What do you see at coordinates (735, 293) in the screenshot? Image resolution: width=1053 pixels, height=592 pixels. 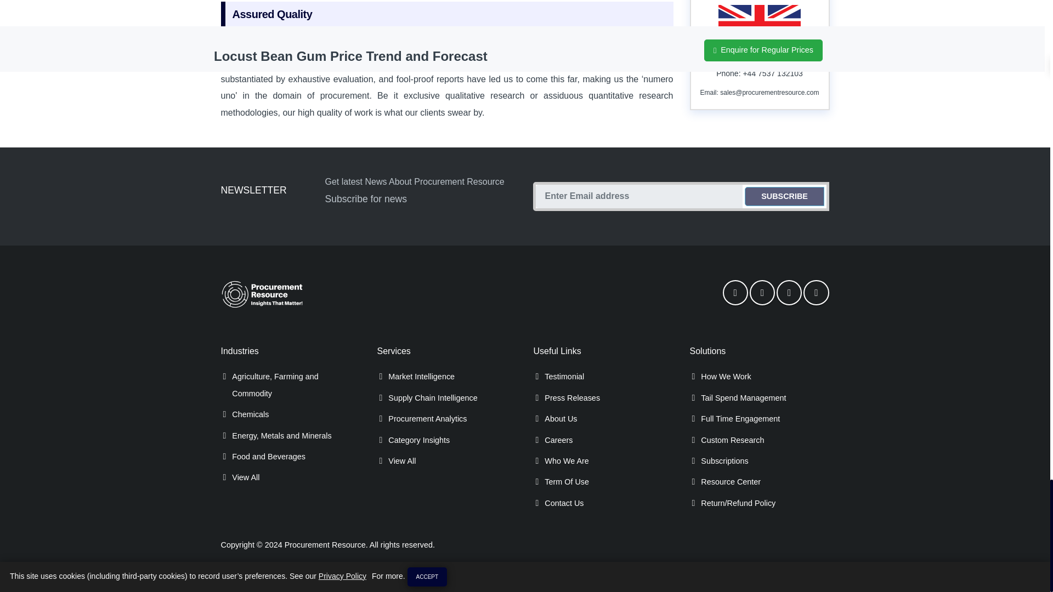 I see `Facebook` at bounding box center [735, 293].